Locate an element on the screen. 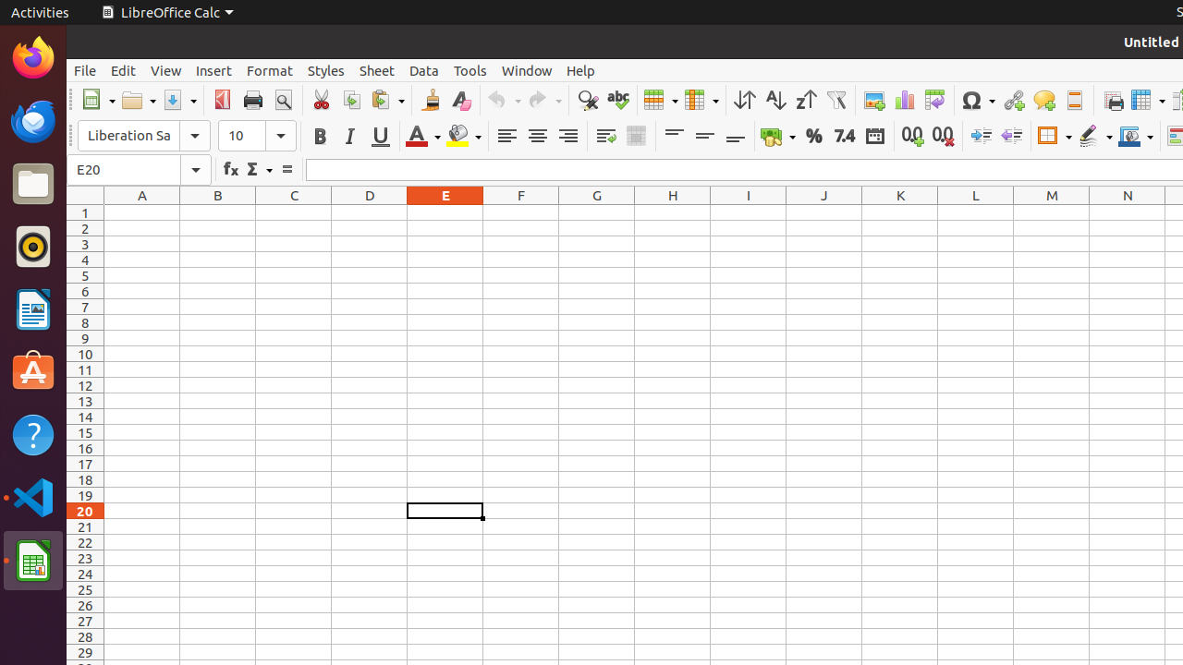 The height and width of the screenshot is (665, 1183). M1 is located at coordinates (1052, 212).